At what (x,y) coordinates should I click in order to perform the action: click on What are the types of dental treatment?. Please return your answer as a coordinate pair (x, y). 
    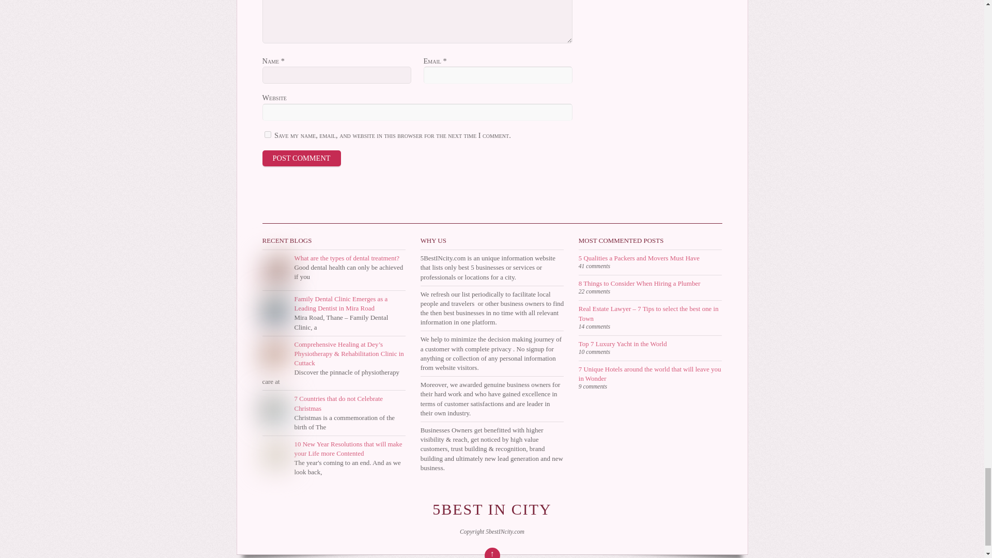
    Looking at the image, I should click on (347, 258).